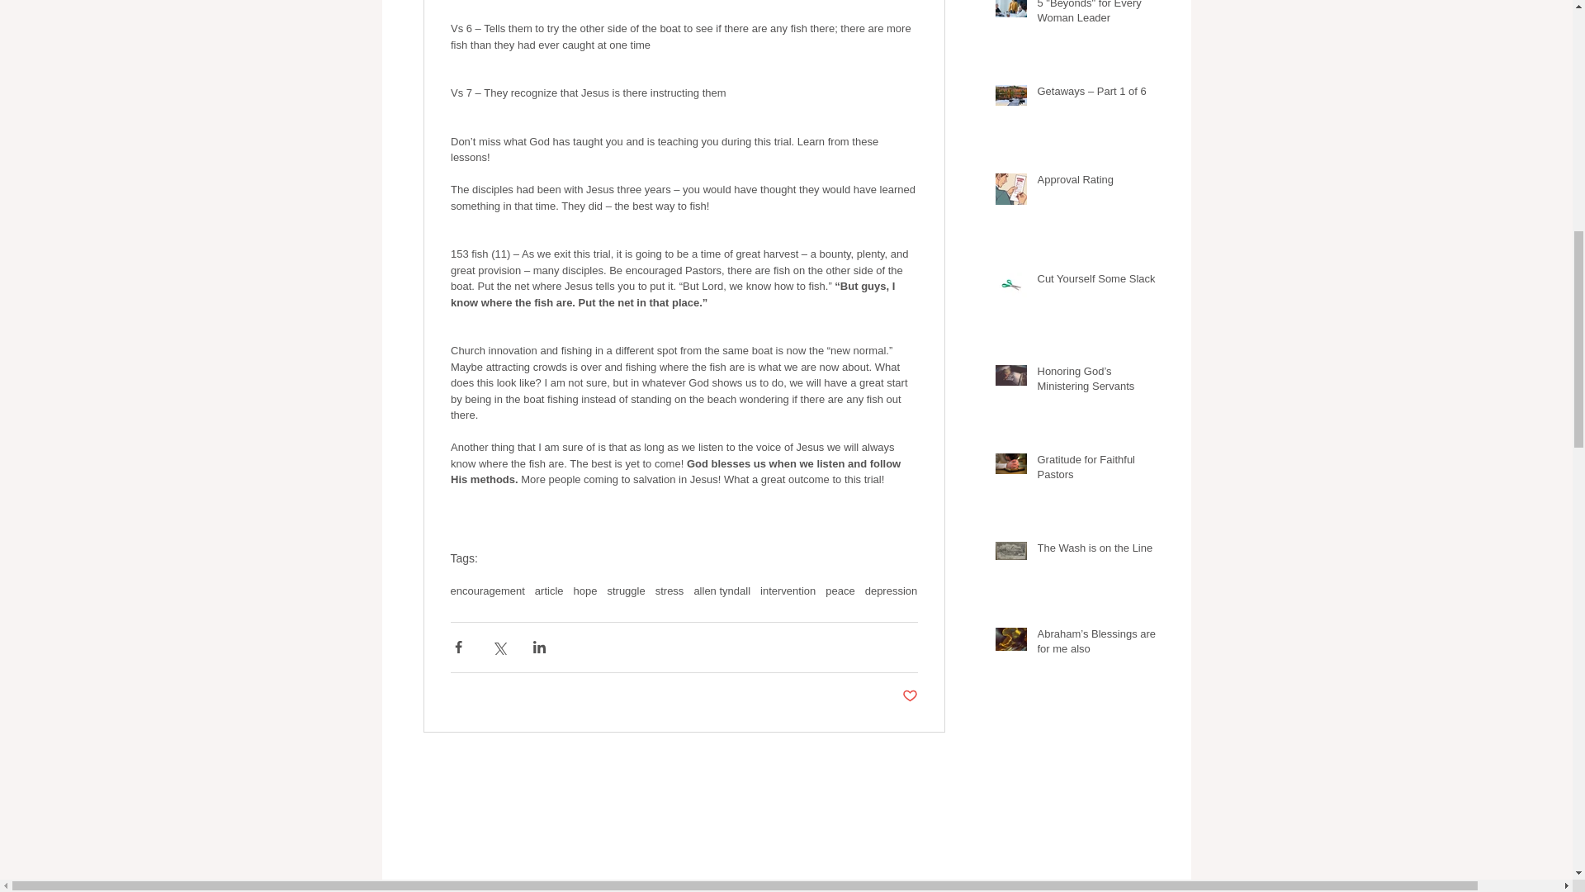  Describe the element at coordinates (487, 591) in the screenshot. I see `encouragement` at that location.